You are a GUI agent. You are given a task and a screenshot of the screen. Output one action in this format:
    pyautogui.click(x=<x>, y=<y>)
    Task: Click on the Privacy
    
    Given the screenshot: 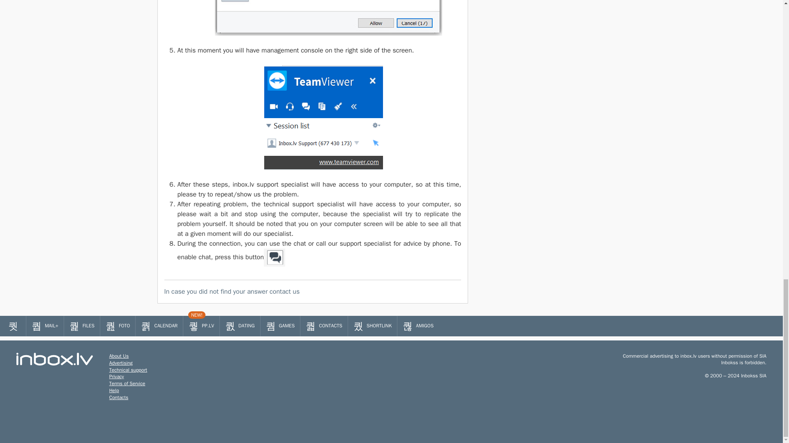 What is the action you would take?
    pyautogui.click(x=117, y=377)
    